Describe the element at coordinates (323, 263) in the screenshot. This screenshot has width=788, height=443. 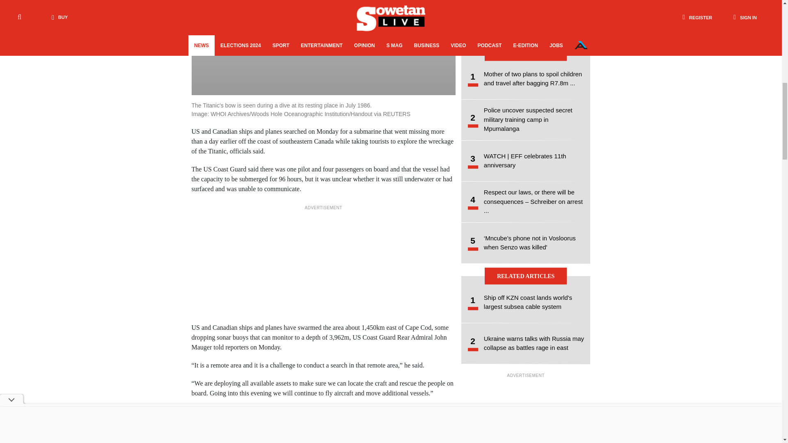
I see `3rd party ad content` at that location.